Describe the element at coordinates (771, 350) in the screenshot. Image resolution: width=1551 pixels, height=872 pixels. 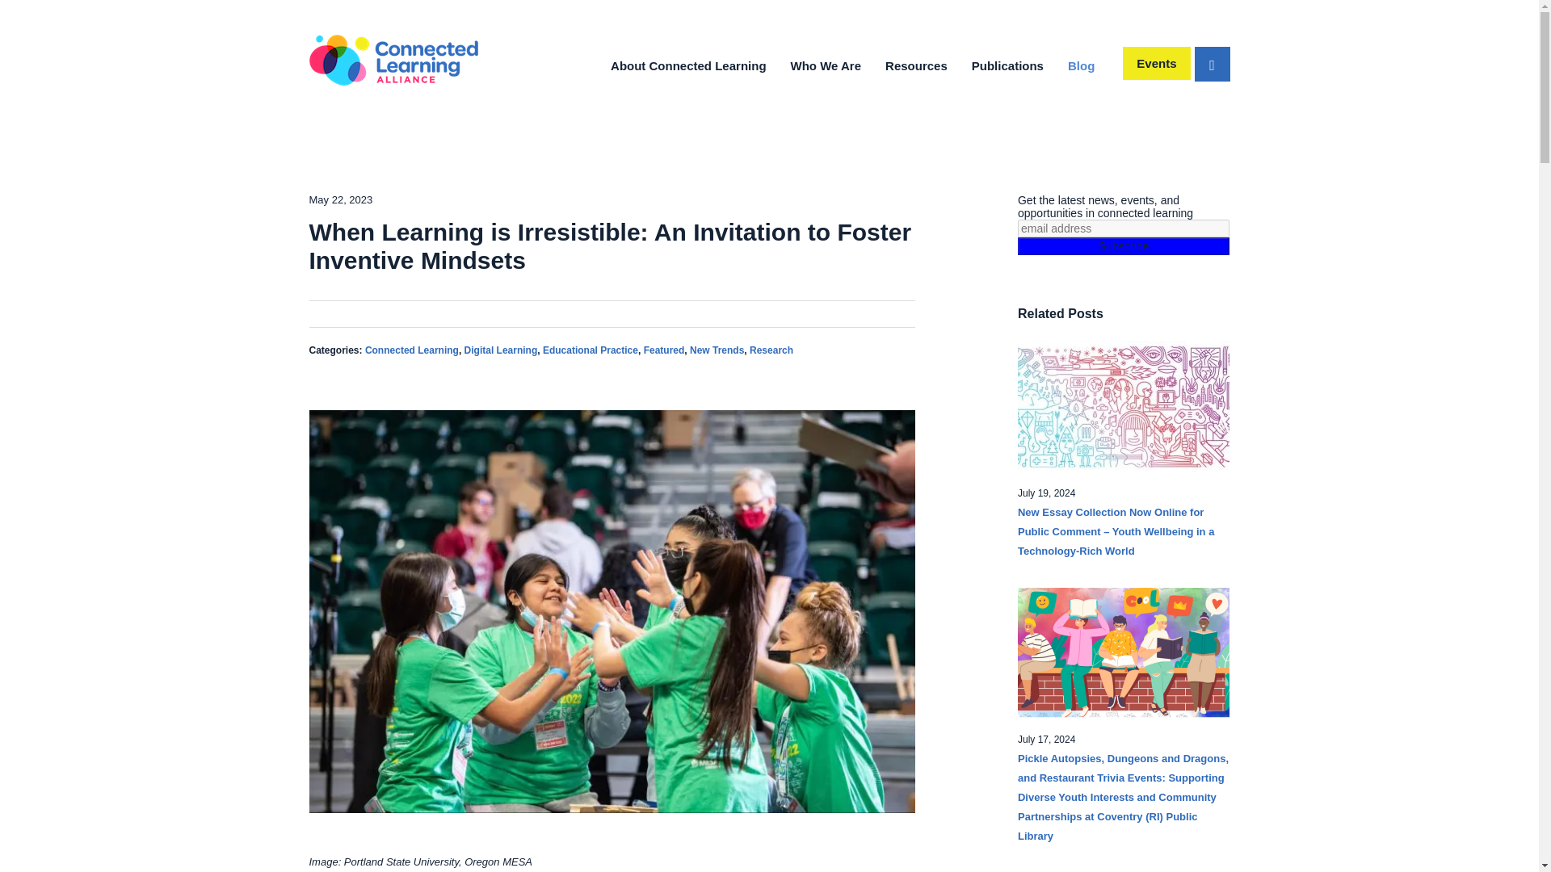
I see `Research` at that location.